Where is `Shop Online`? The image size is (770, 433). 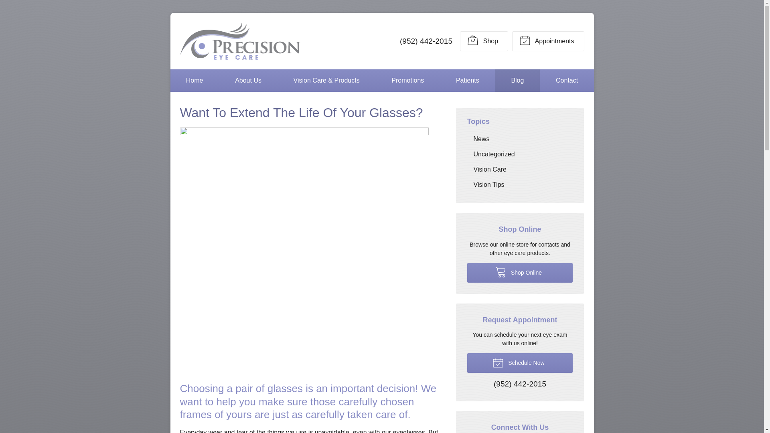
Shop Online is located at coordinates (484, 41).